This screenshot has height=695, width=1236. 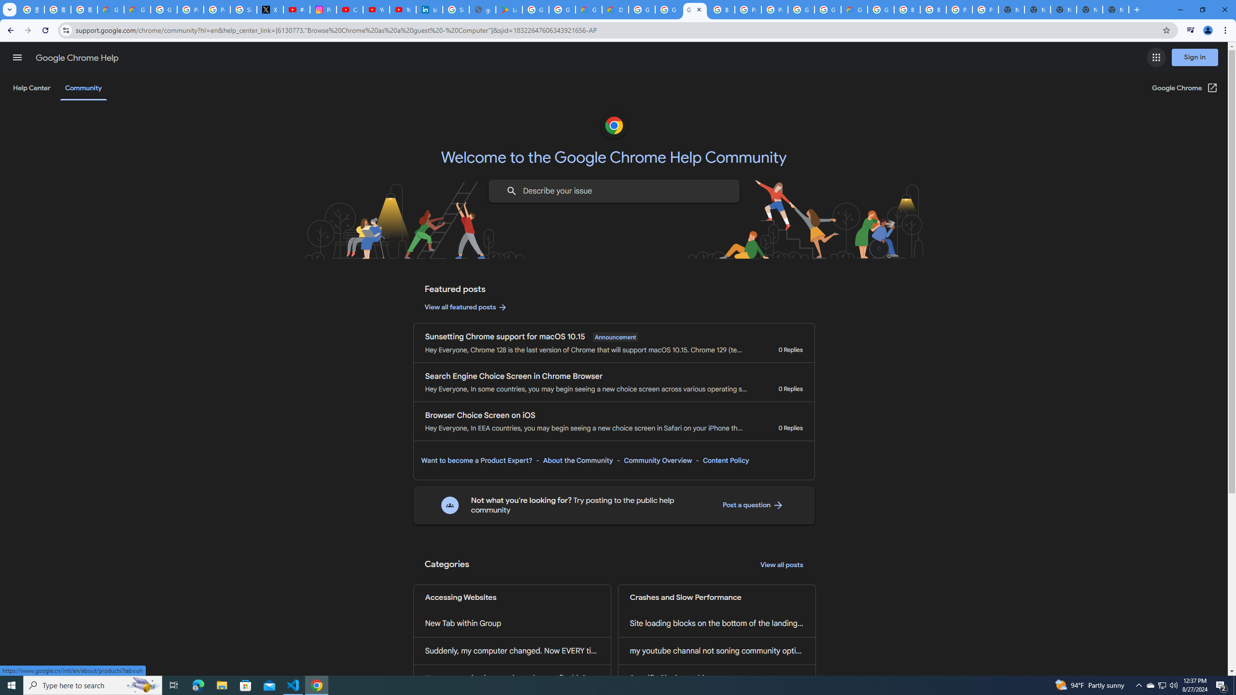 What do you see at coordinates (613, 191) in the screenshot?
I see `Describe your issue to find information that might help you.` at bounding box center [613, 191].